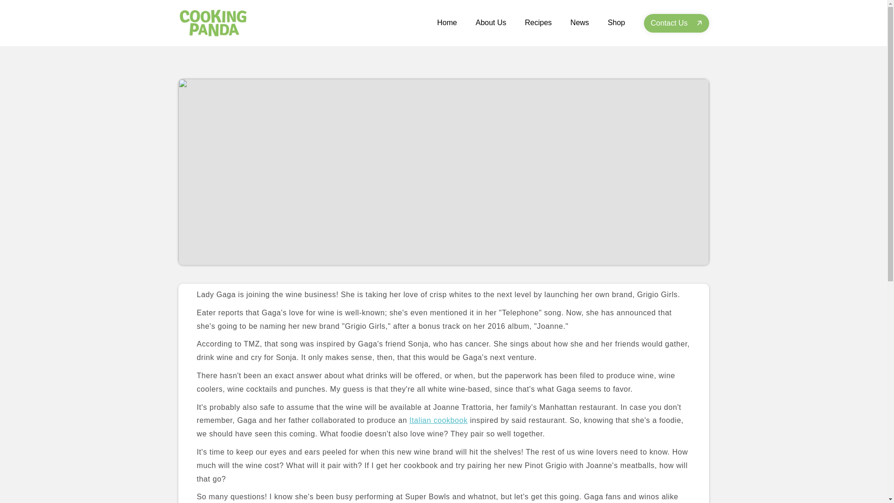  Describe the element at coordinates (579, 22) in the screenshot. I see `News` at that location.